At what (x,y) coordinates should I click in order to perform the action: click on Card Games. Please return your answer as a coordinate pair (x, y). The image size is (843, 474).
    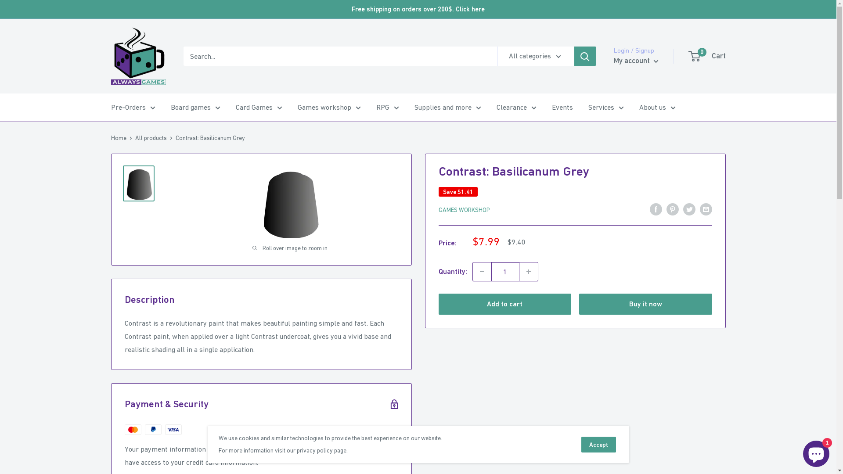
    Looking at the image, I should click on (259, 108).